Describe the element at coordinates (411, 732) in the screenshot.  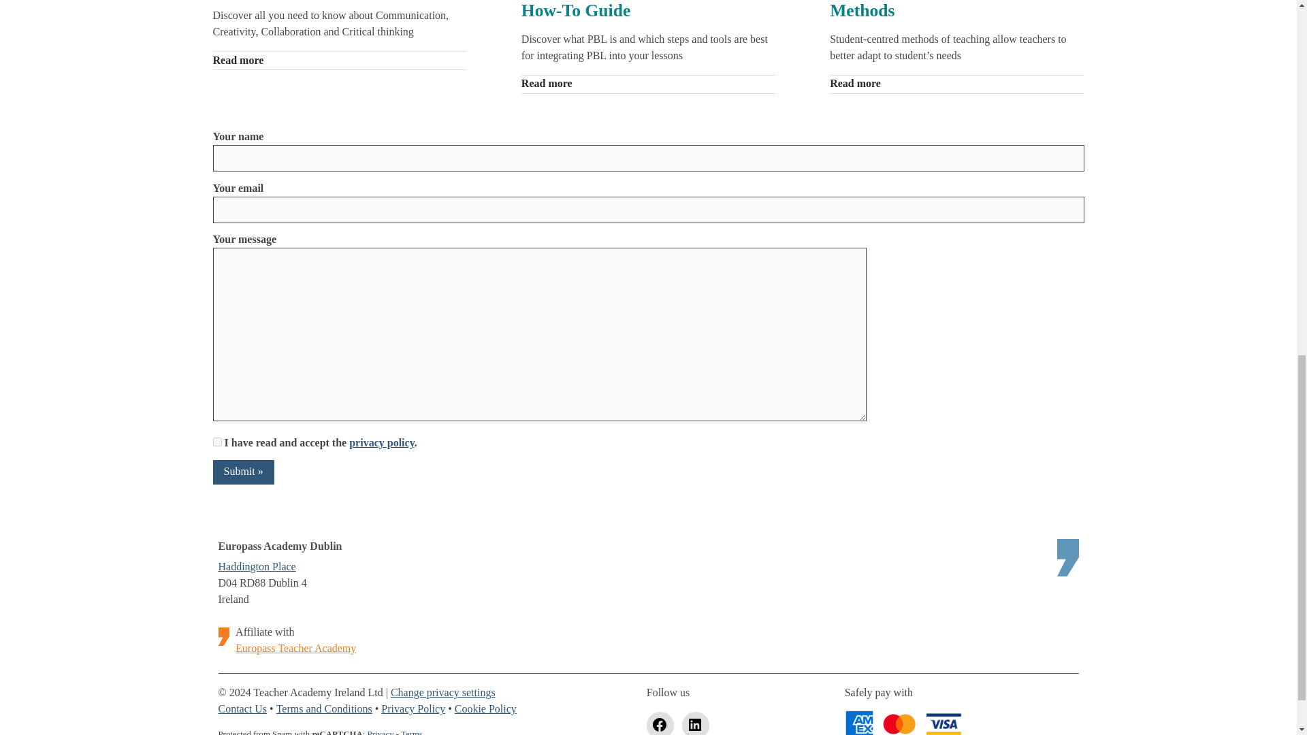
I see `Terms` at that location.